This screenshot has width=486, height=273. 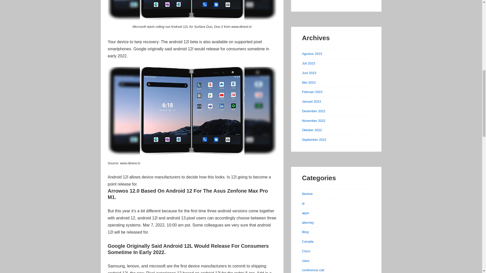 I want to click on September 2022, so click(x=314, y=140).